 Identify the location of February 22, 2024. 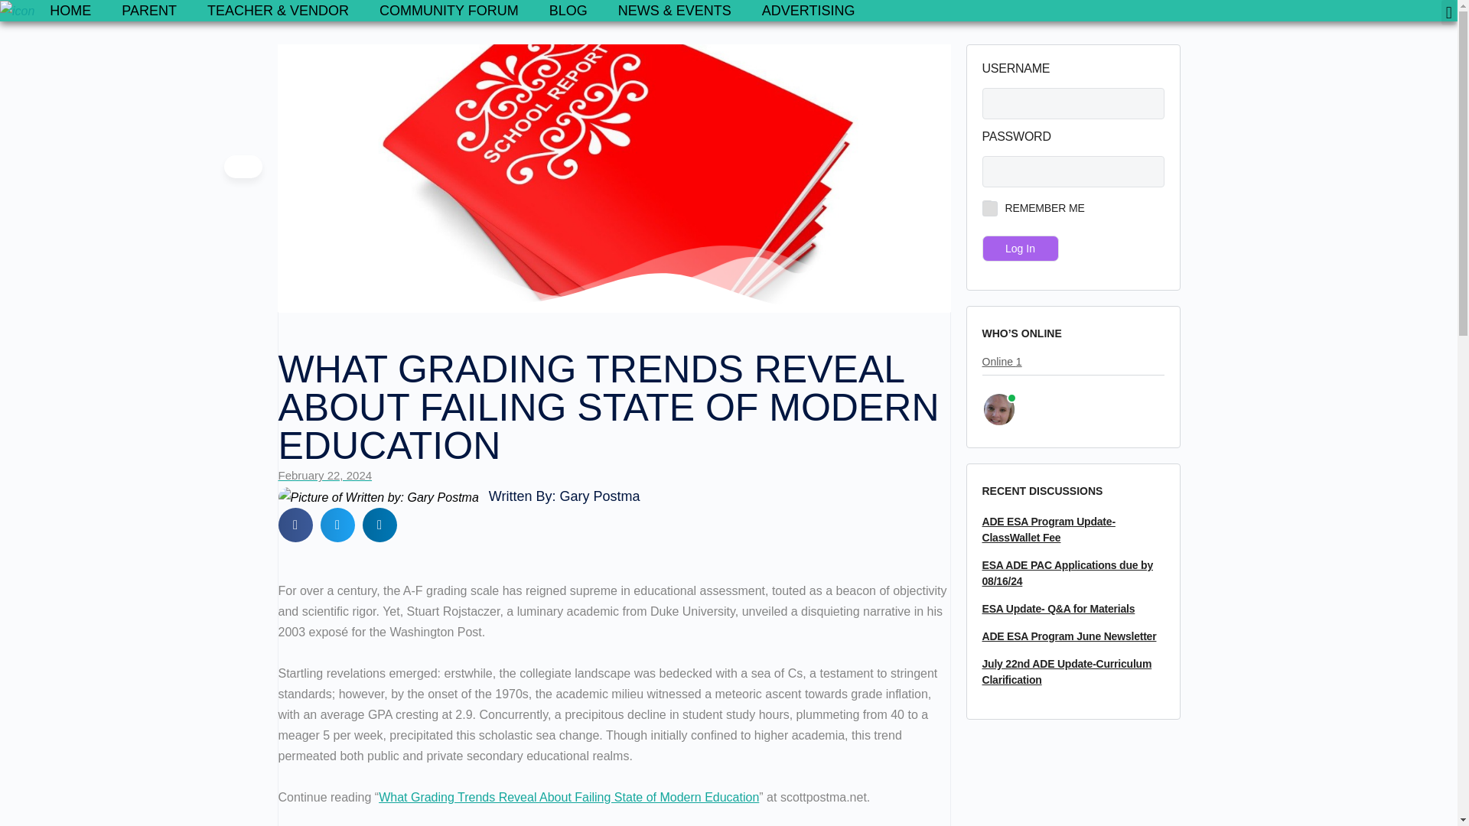
(326, 476).